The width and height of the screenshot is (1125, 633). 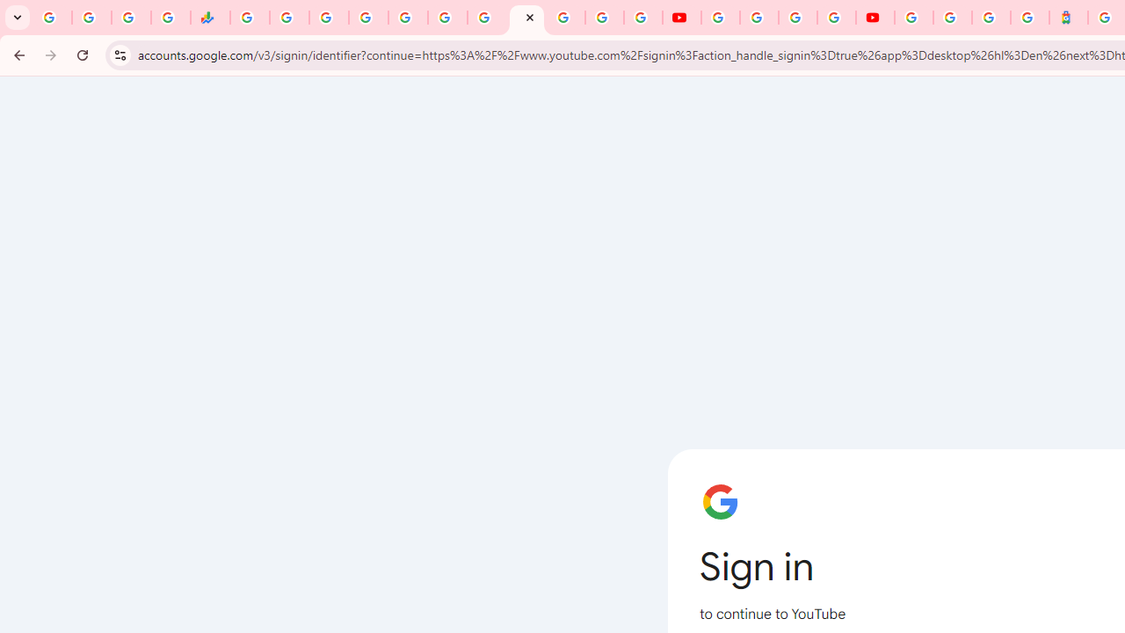 What do you see at coordinates (367, 18) in the screenshot?
I see `Sign in - Google Accounts` at bounding box center [367, 18].